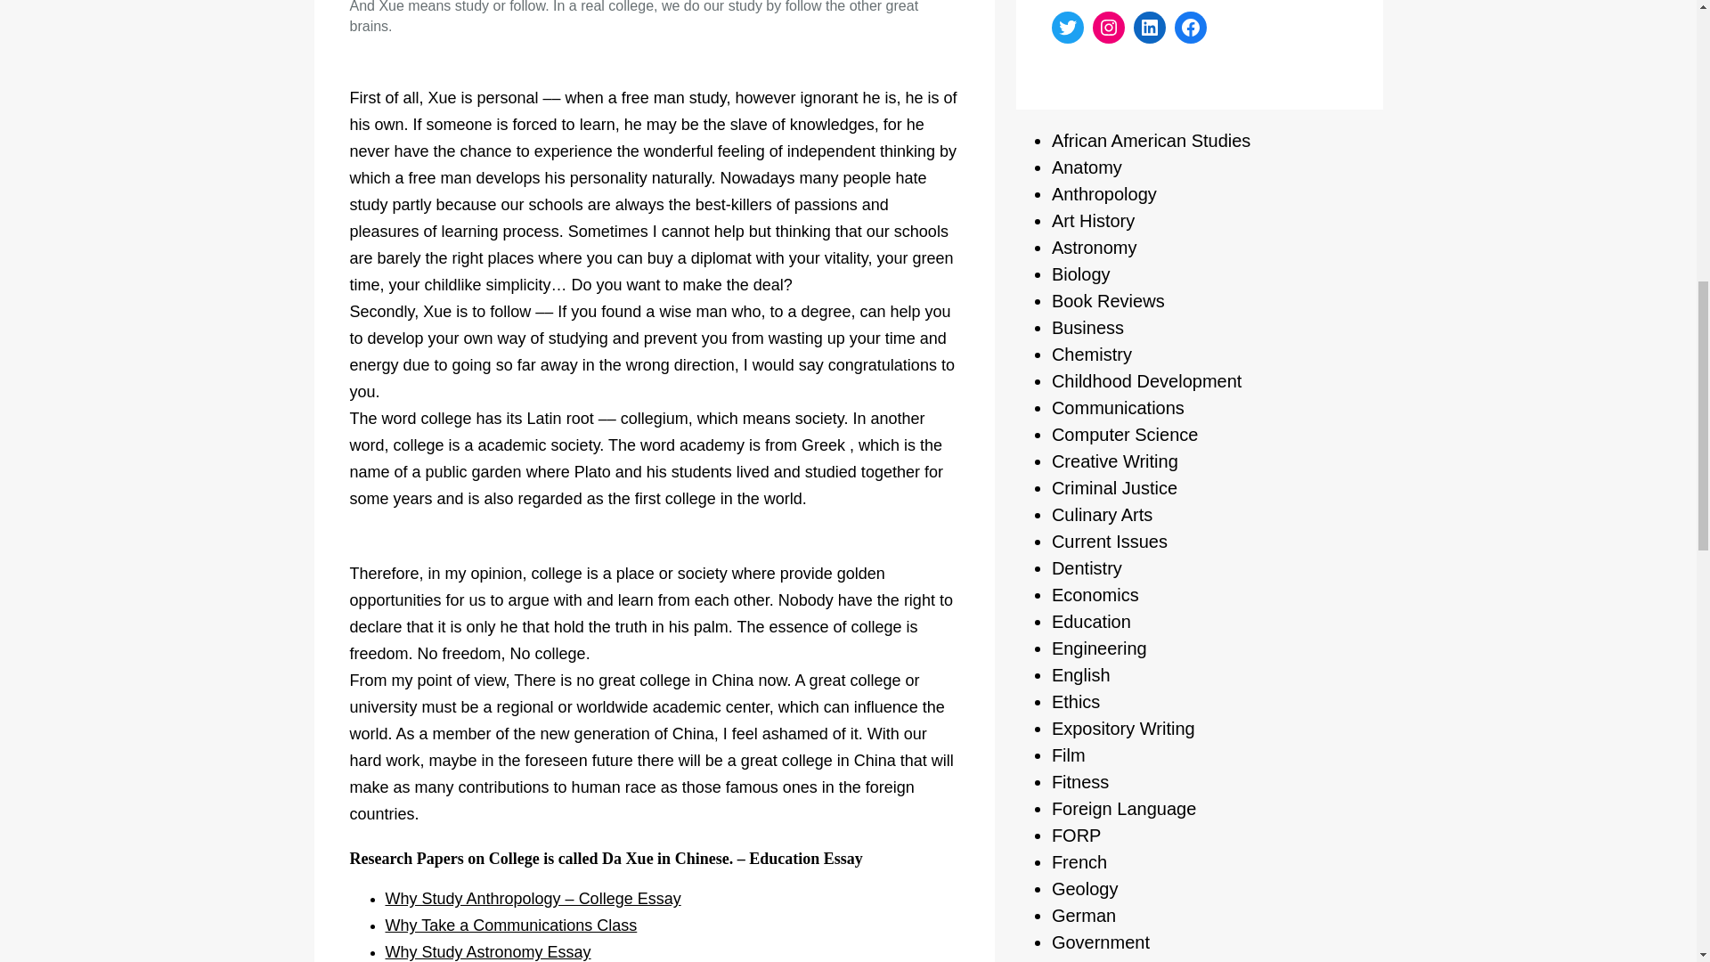 The width and height of the screenshot is (1710, 962). What do you see at coordinates (1191, 27) in the screenshot?
I see `Facebook` at bounding box center [1191, 27].